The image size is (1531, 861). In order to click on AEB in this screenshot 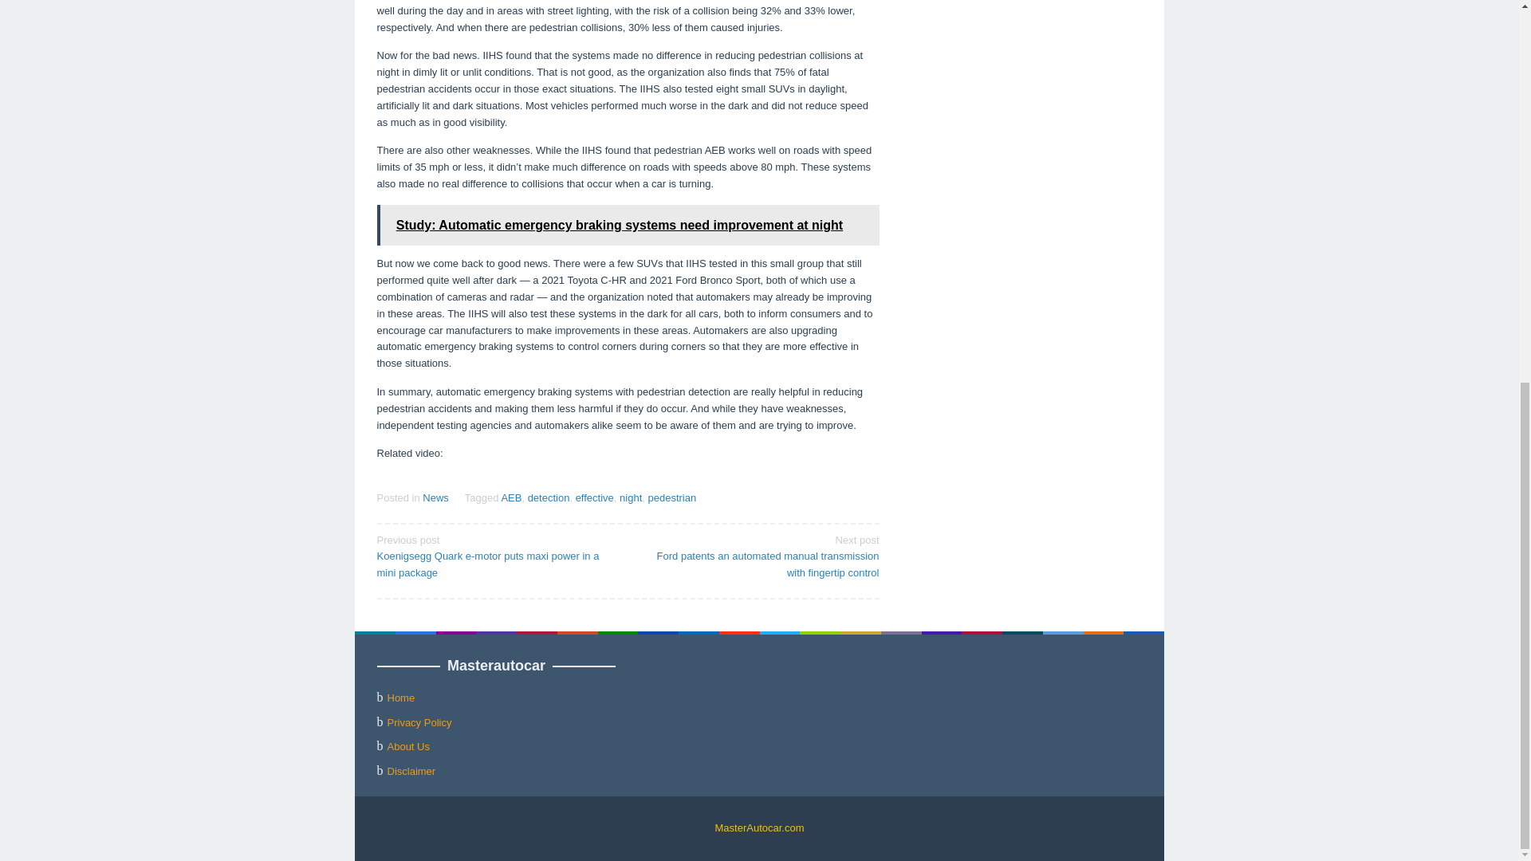, I will do `click(510, 497)`.